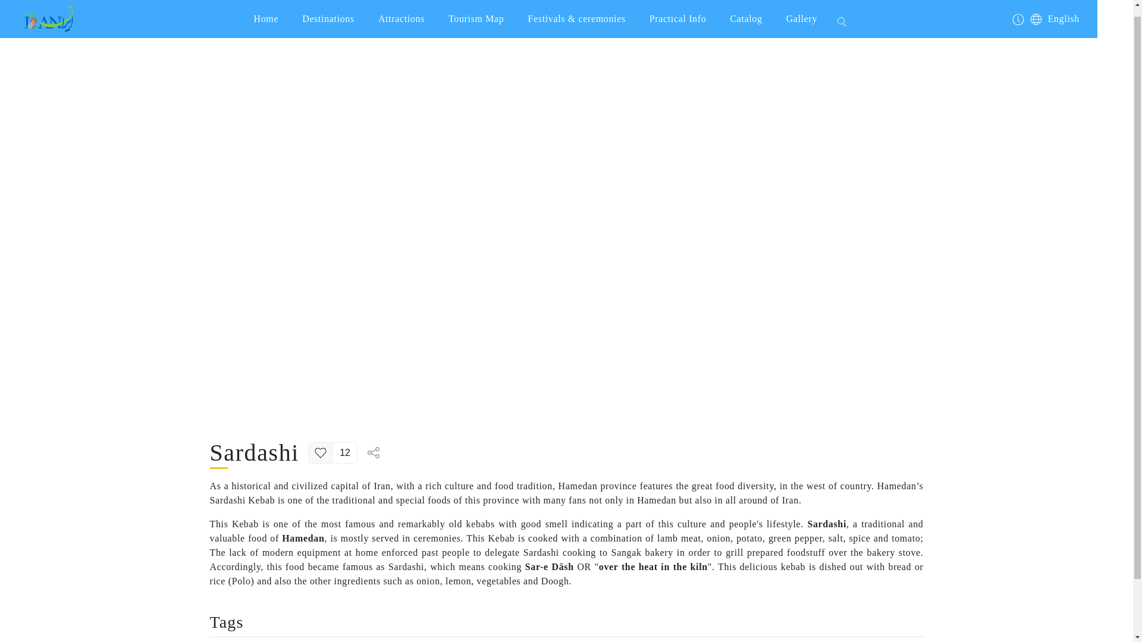 This screenshot has width=1142, height=642. Describe the element at coordinates (266, 14) in the screenshot. I see `Home` at that location.